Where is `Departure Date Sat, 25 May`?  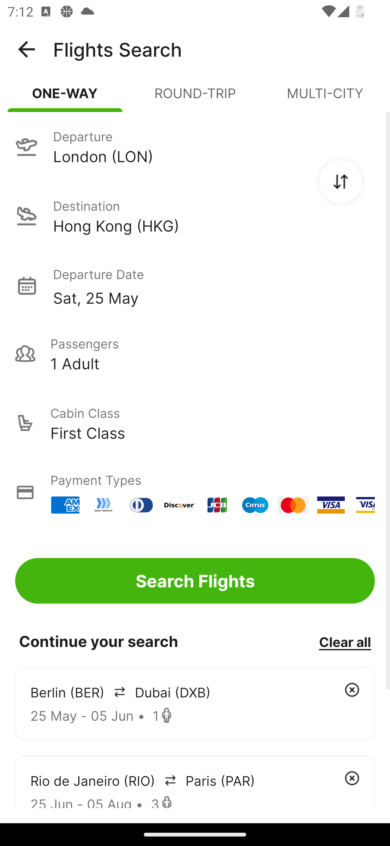 Departure Date Sat, 25 May is located at coordinates (214, 285).